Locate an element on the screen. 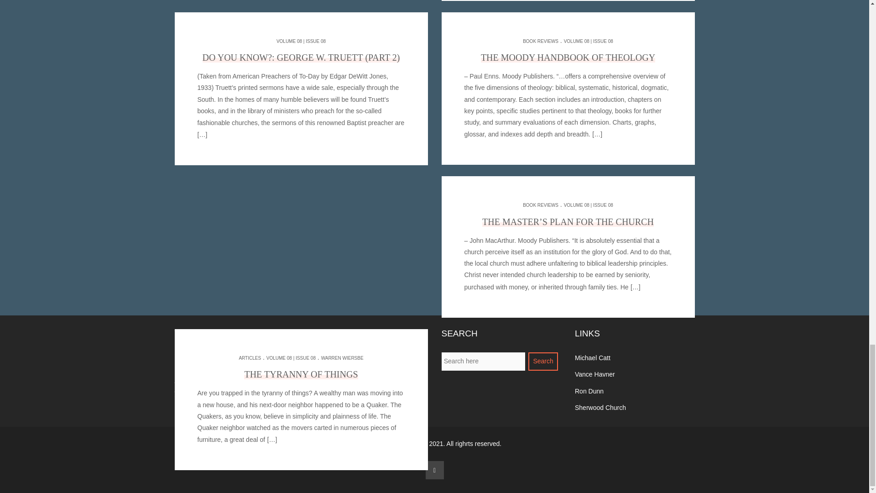  Search is located at coordinates (543, 362).